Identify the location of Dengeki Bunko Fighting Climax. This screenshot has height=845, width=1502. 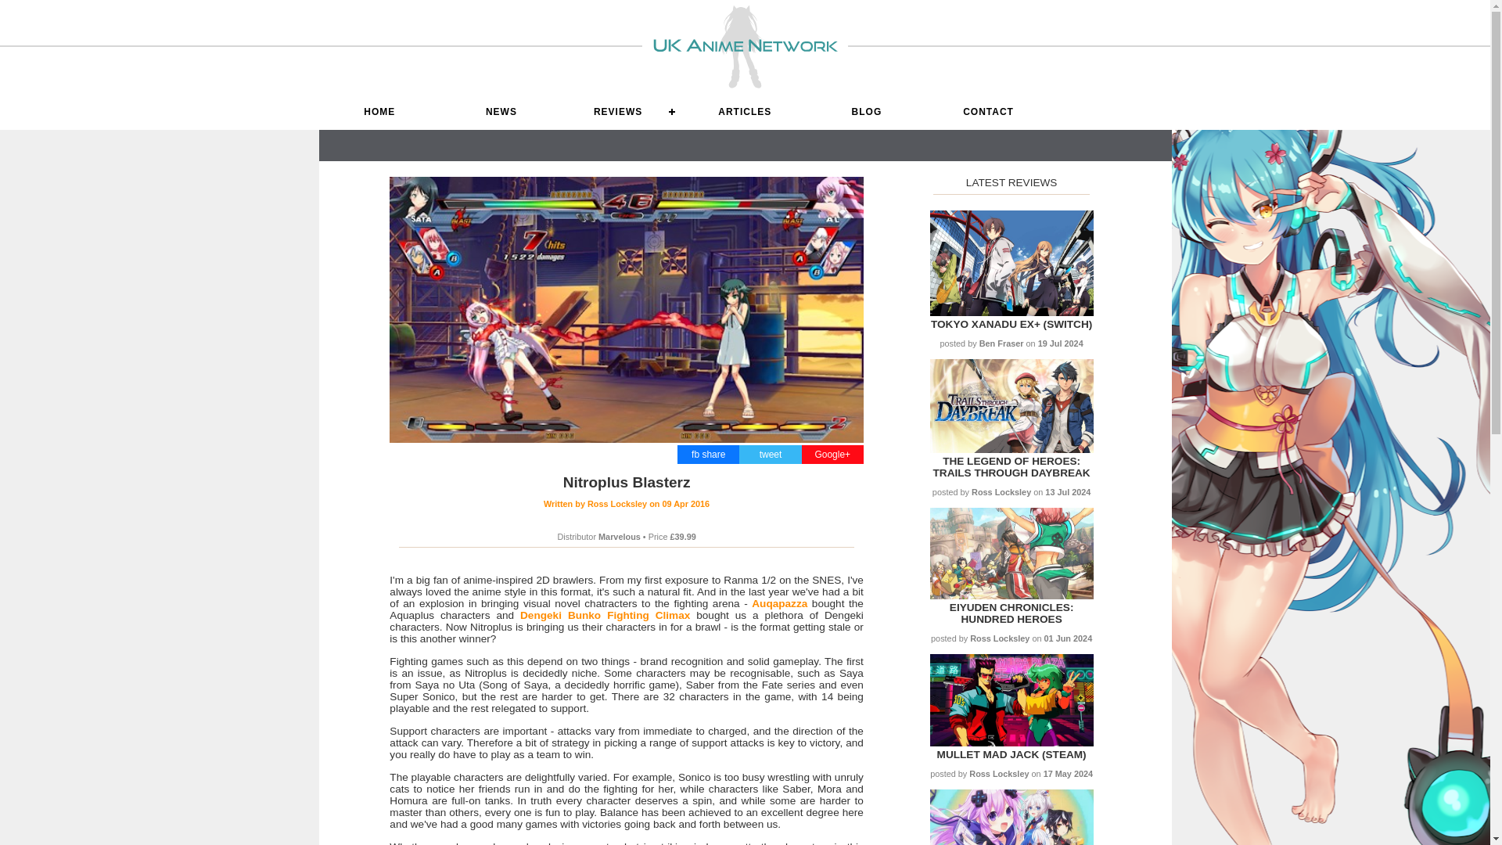
(604, 615).